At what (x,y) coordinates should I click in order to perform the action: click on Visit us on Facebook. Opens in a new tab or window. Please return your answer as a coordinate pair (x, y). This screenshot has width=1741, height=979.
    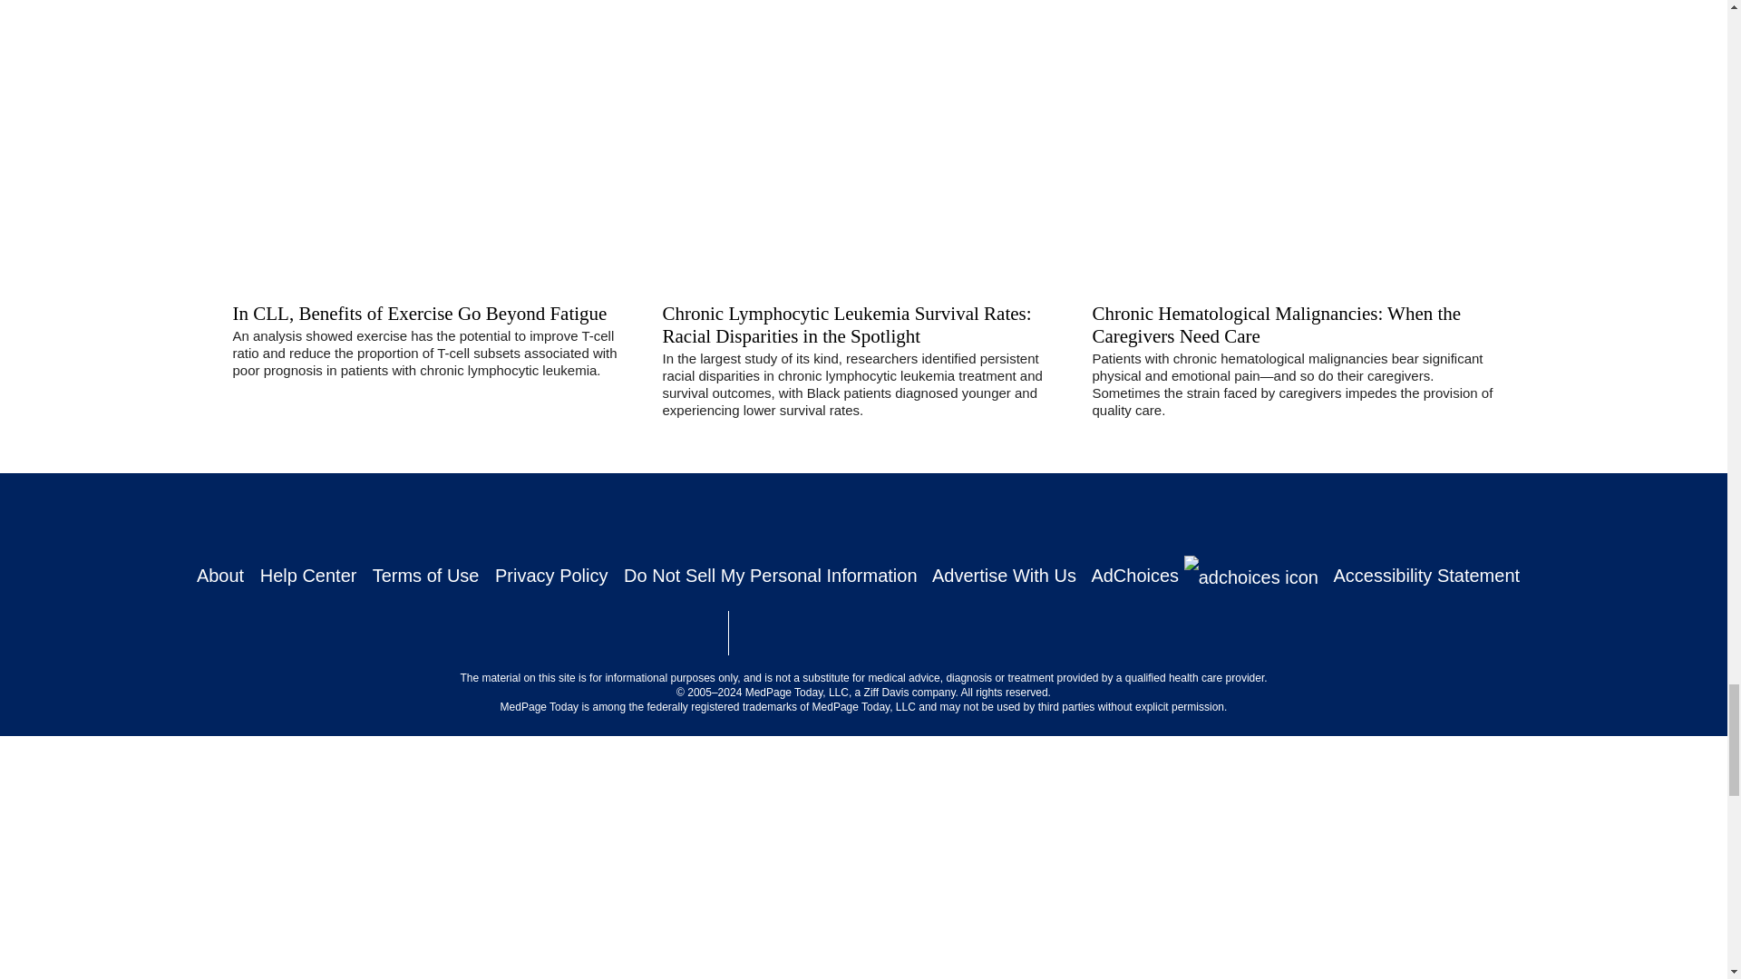
    Looking at the image, I should click on (705, 517).